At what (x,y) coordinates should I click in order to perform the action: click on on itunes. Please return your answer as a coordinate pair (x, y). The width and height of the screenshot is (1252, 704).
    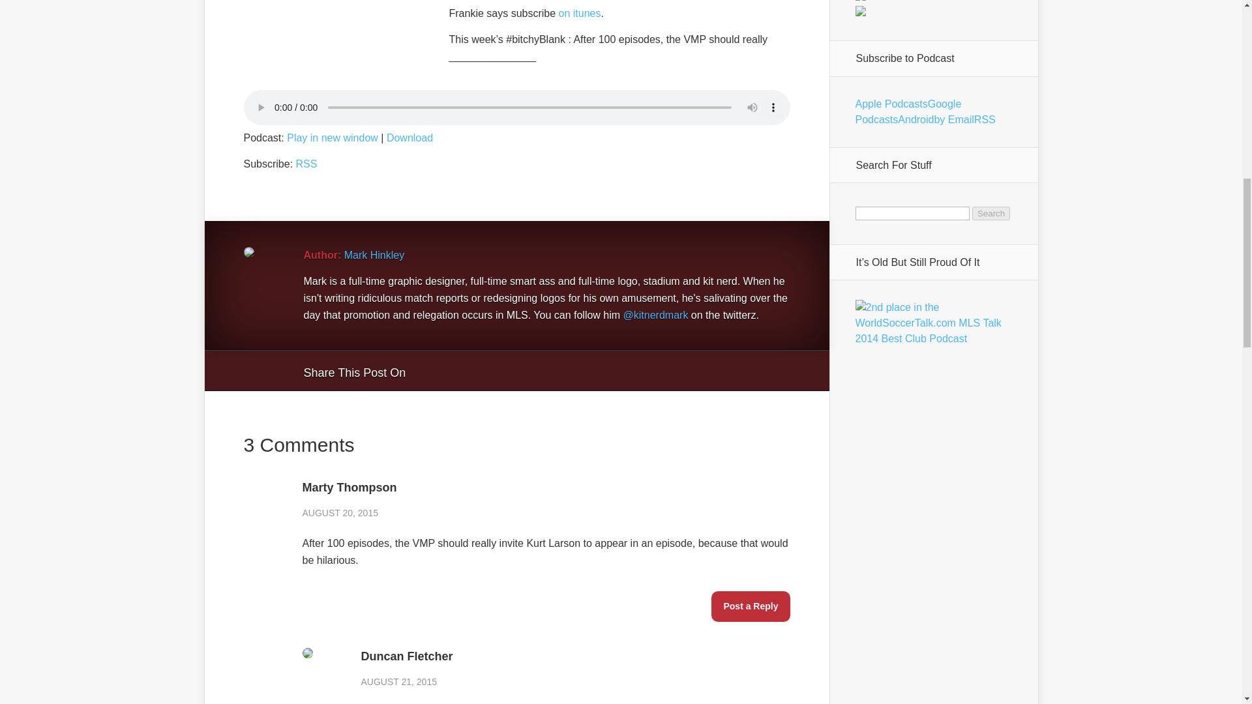
    Looking at the image, I should click on (579, 13).